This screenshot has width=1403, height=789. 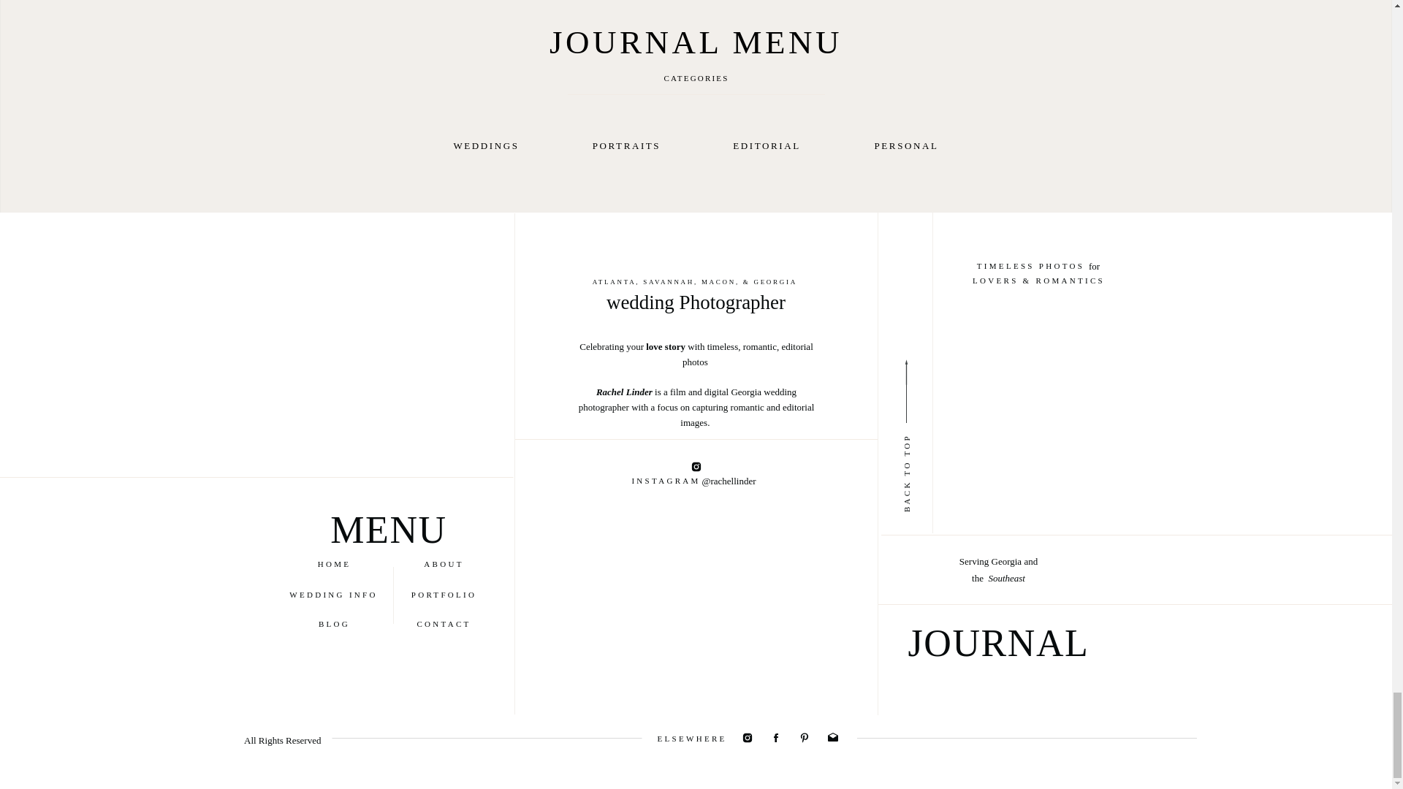 What do you see at coordinates (444, 596) in the screenshot?
I see `PORTFOLIO` at bounding box center [444, 596].